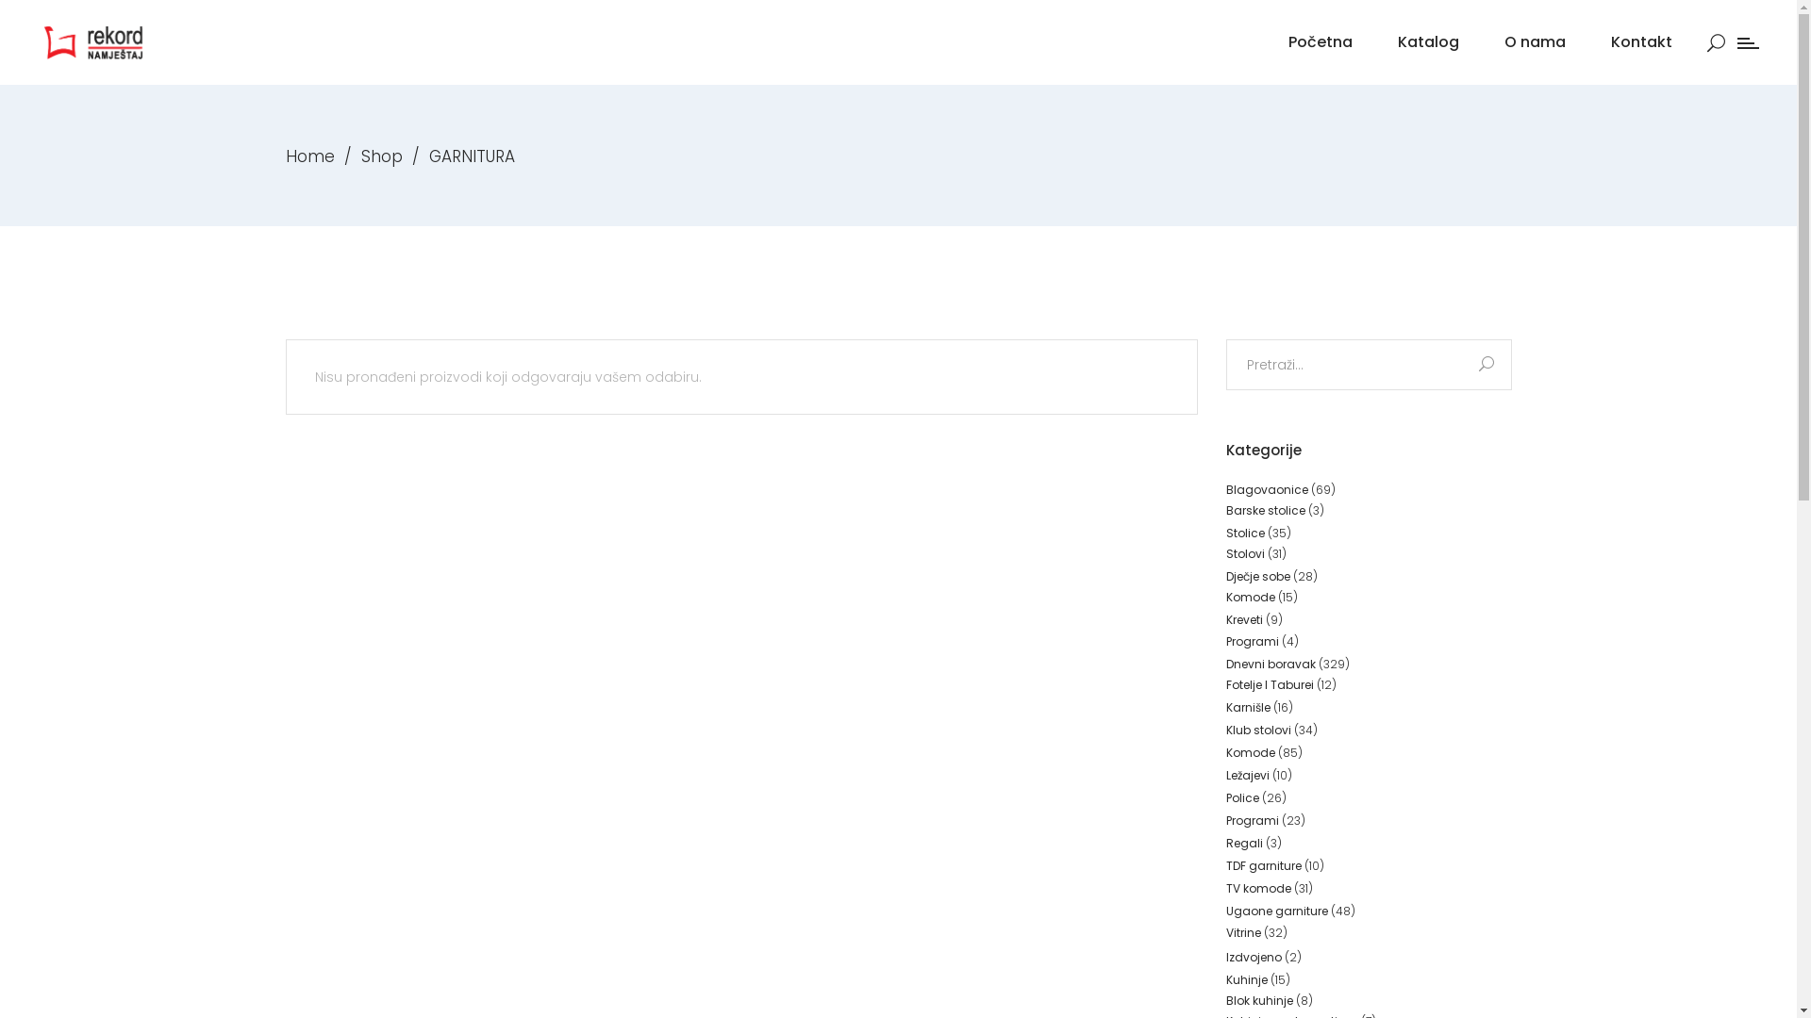 The width and height of the screenshot is (1811, 1018). I want to click on Police, so click(1243, 797).